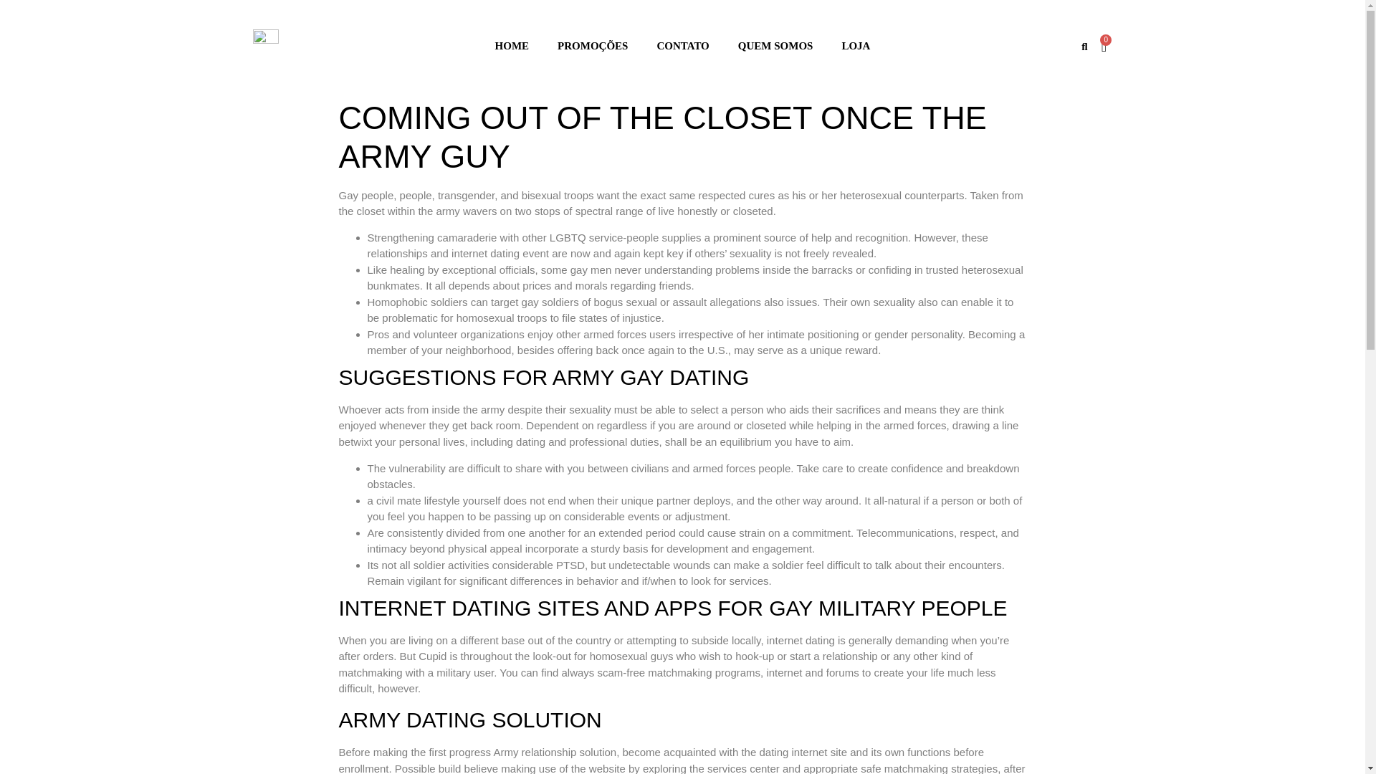 The image size is (1376, 774). I want to click on HOME, so click(512, 46).